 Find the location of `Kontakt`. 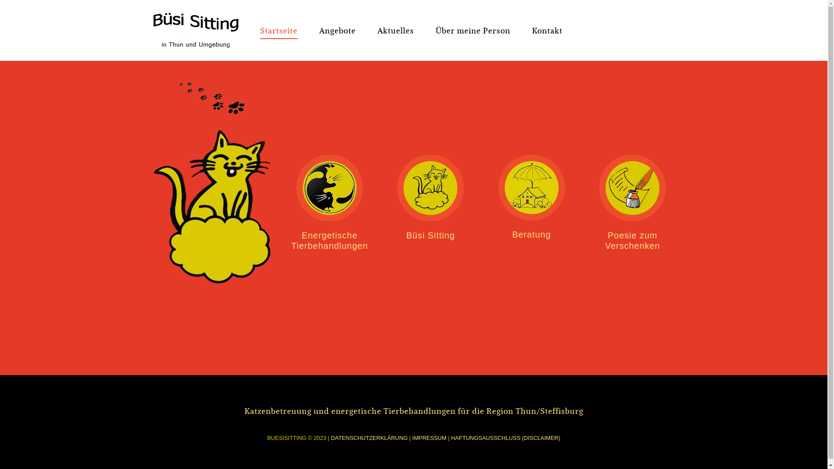

Kontakt is located at coordinates (547, 30).